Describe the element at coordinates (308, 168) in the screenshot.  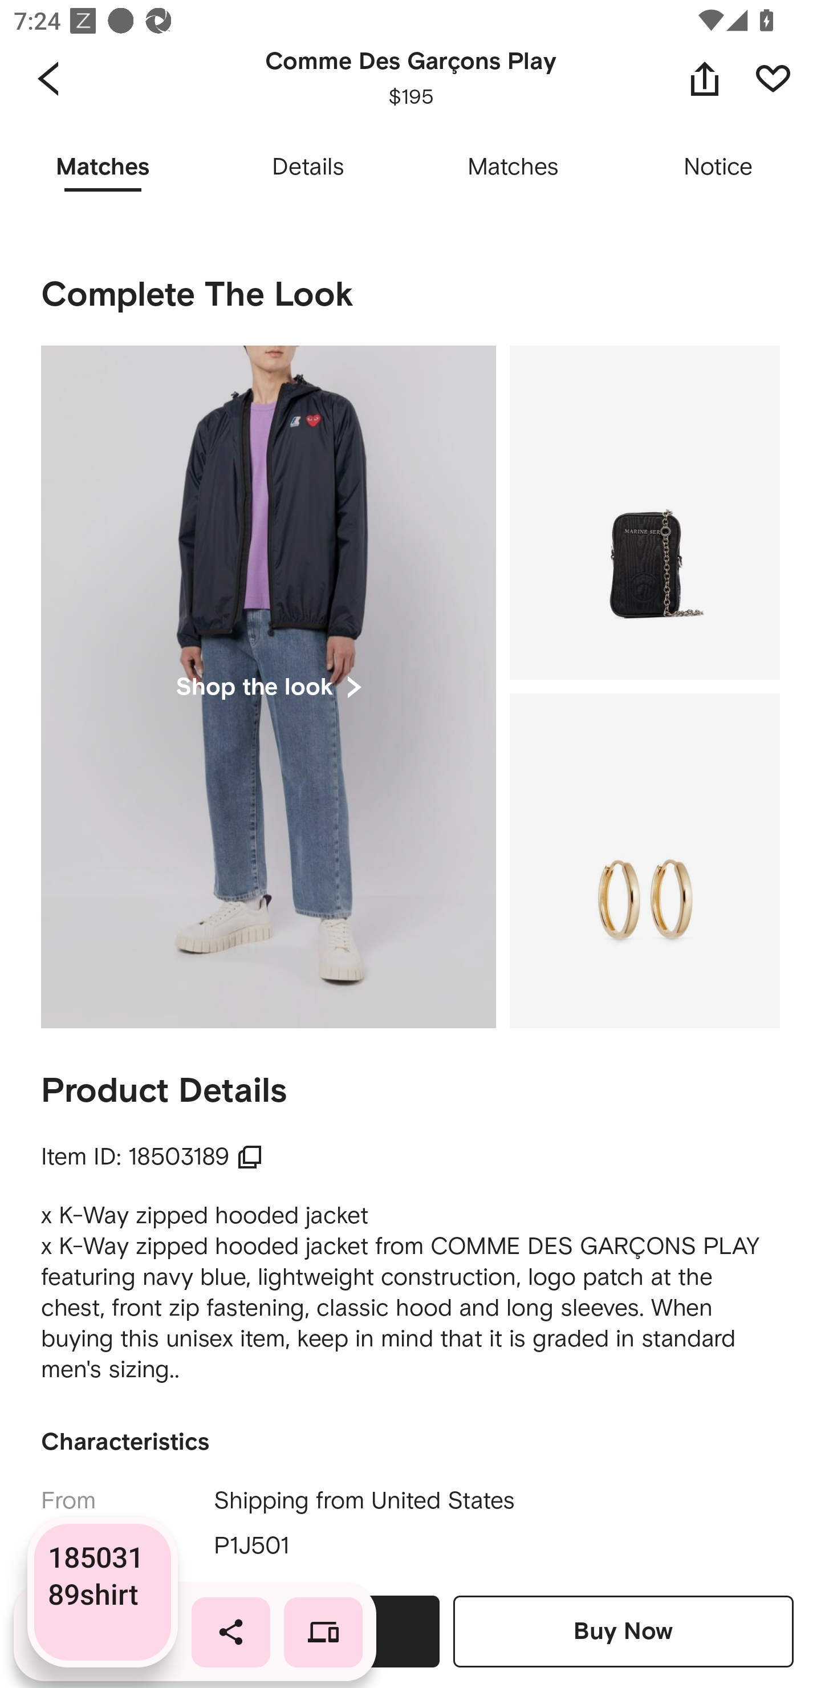
I see `Details` at that location.